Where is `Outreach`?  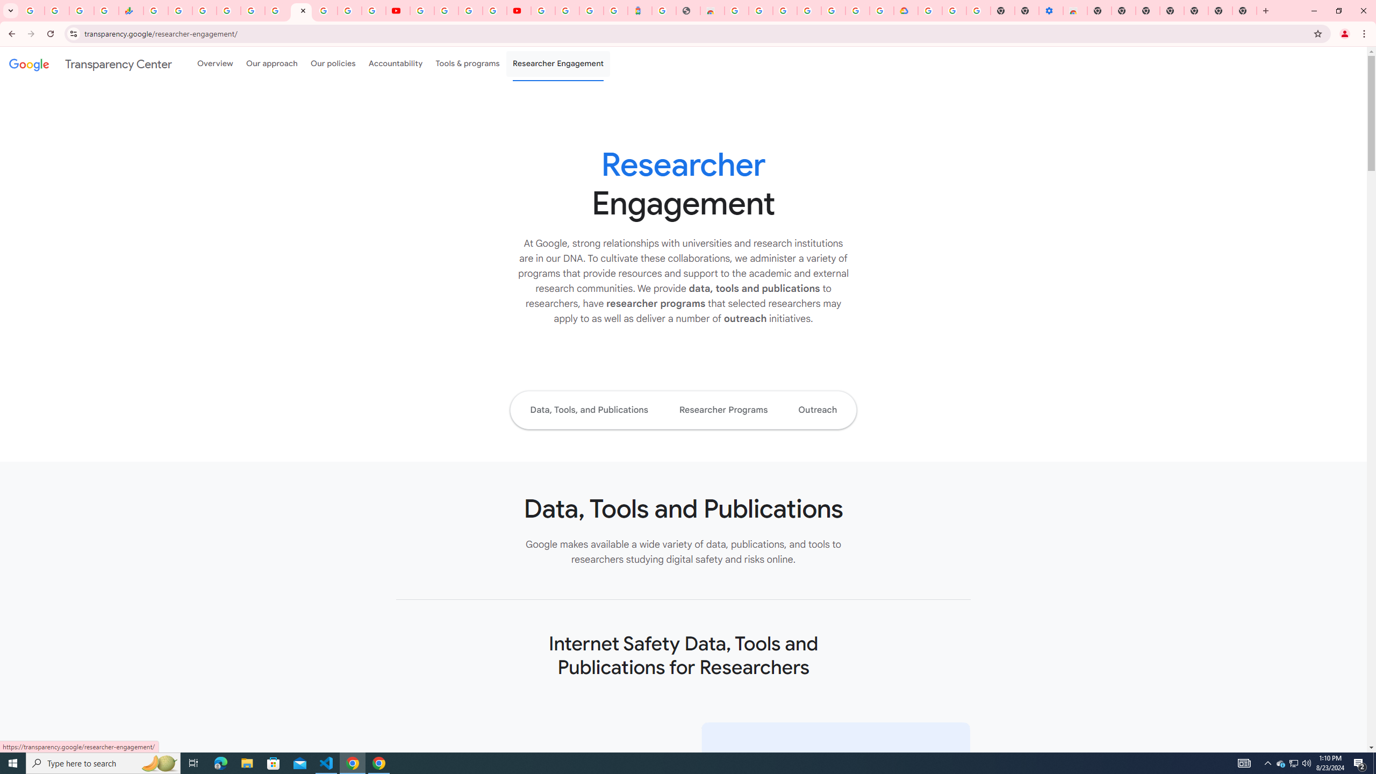
Outreach is located at coordinates (818, 410).